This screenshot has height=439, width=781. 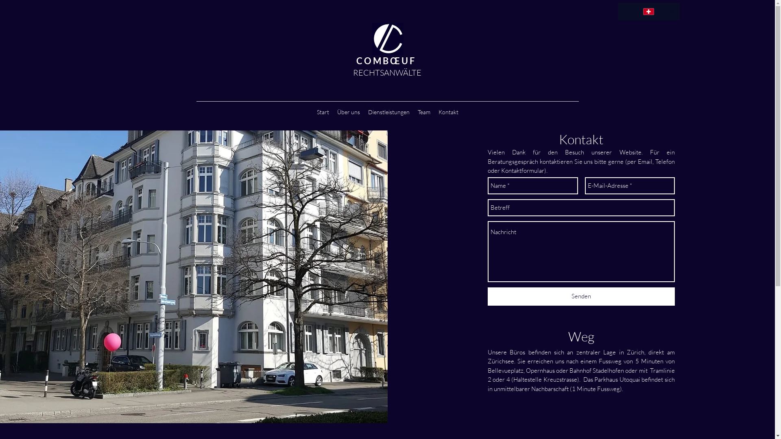 I want to click on Kontakt, so click(x=448, y=112).